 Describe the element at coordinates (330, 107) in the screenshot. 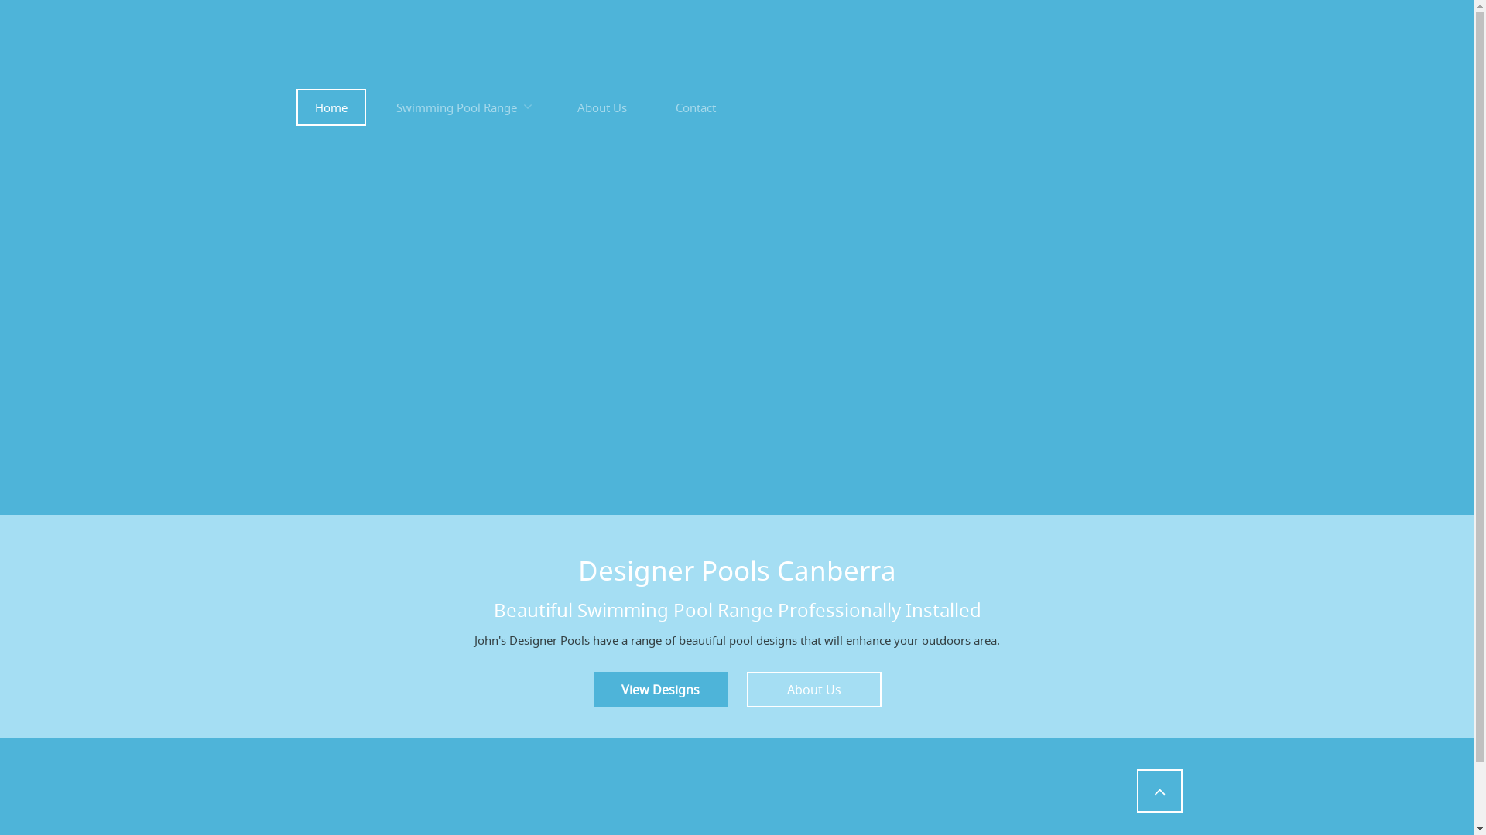

I see `Home` at that location.